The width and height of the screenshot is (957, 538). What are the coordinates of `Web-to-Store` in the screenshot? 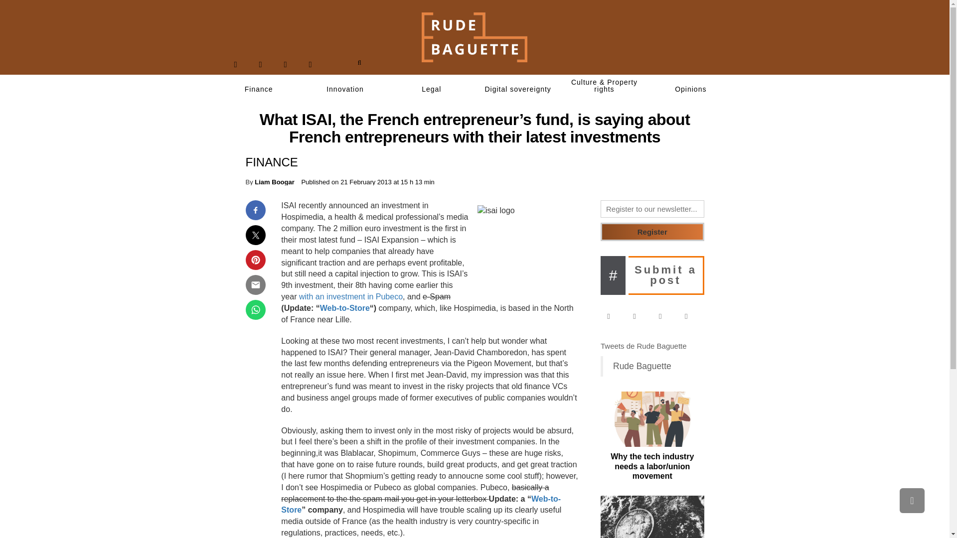 It's located at (421, 504).